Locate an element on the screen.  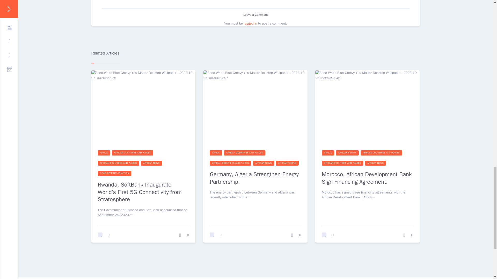
All posts from African News is located at coordinates (151, 163).